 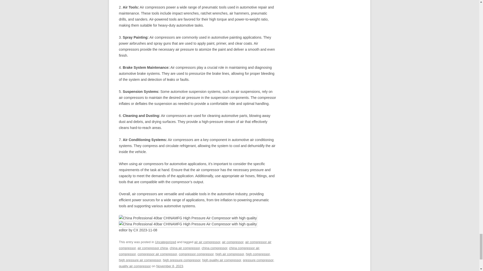 What do you see at coordinates (215, 248) in the screenshot?
I see `china compressor` at bounding box center [215, 248].